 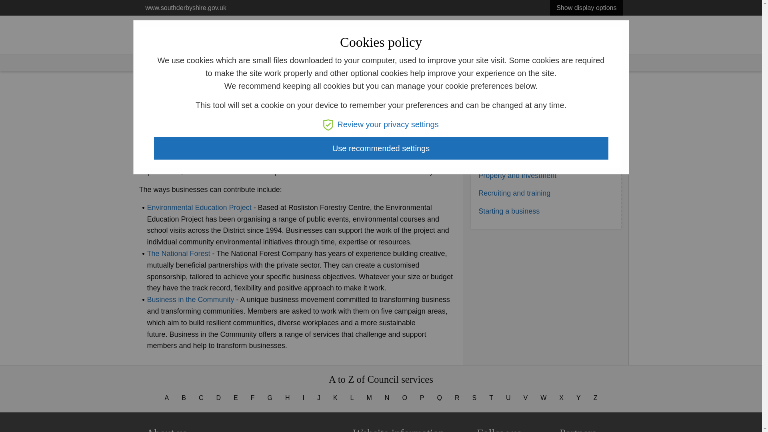 I want to click on External link to The National Forest website, so click(x=179, y=254).